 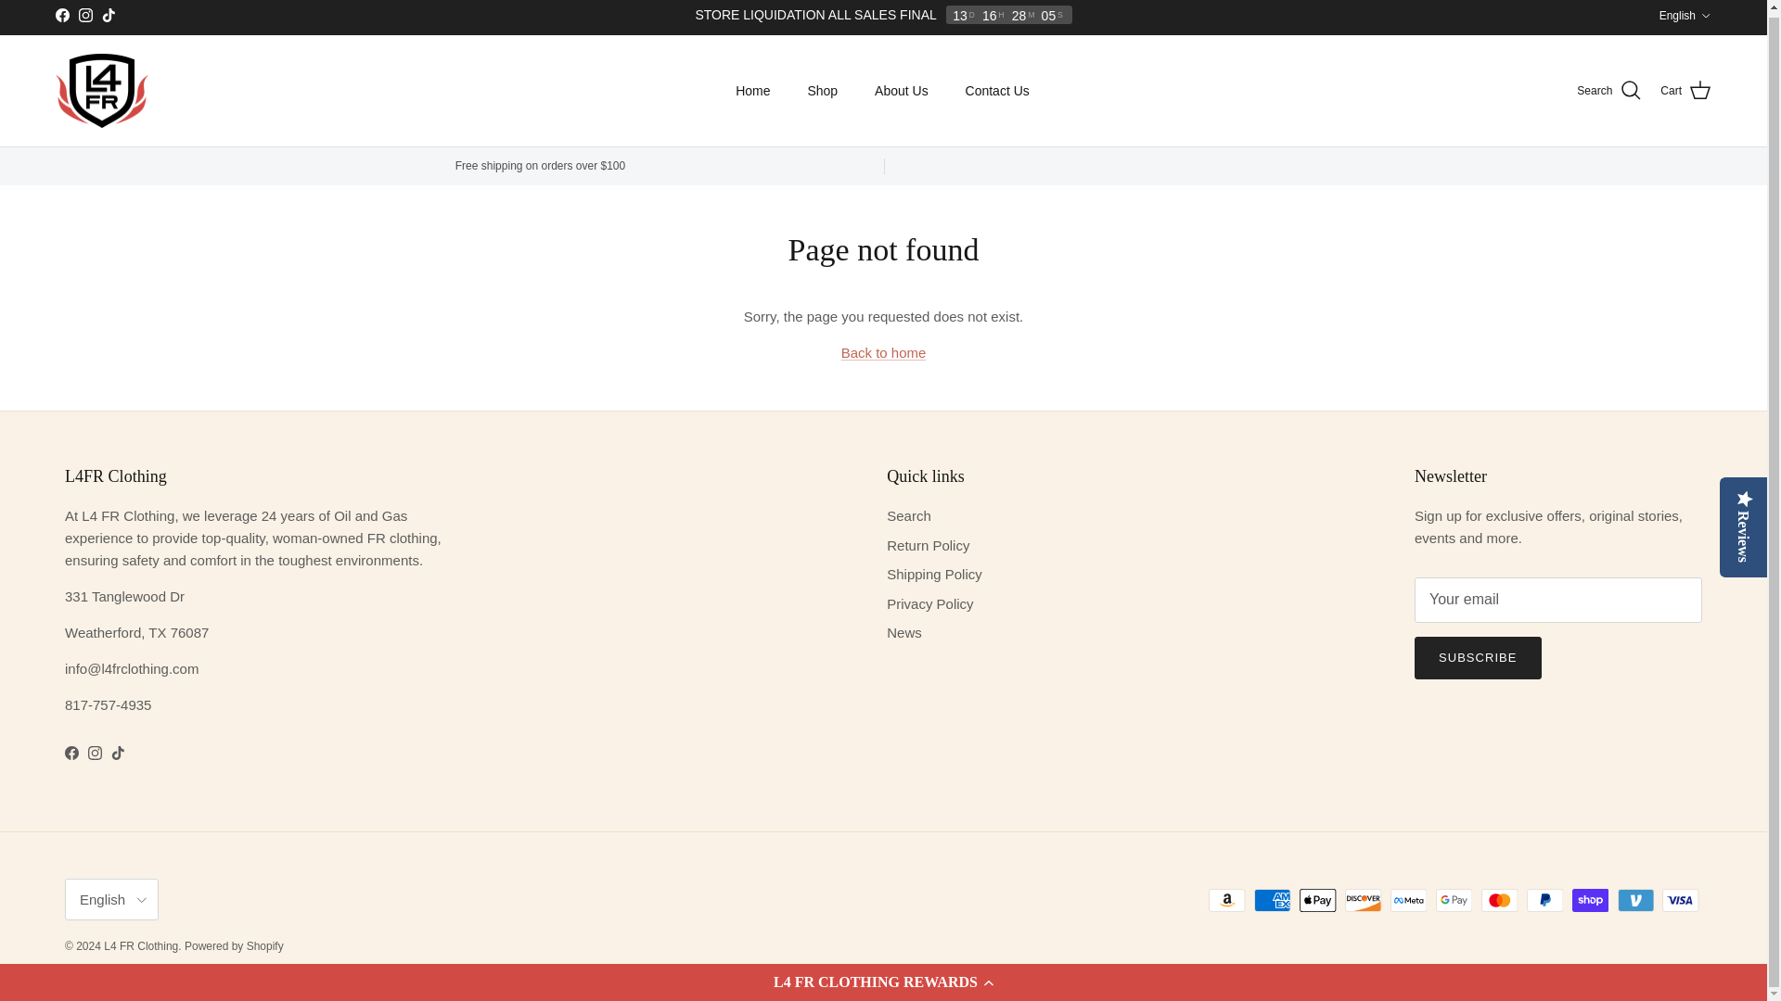 What do you see at coordinates (1685, 91) in the screenshot?
I see `Cart` at bounding box center [1685, 91].